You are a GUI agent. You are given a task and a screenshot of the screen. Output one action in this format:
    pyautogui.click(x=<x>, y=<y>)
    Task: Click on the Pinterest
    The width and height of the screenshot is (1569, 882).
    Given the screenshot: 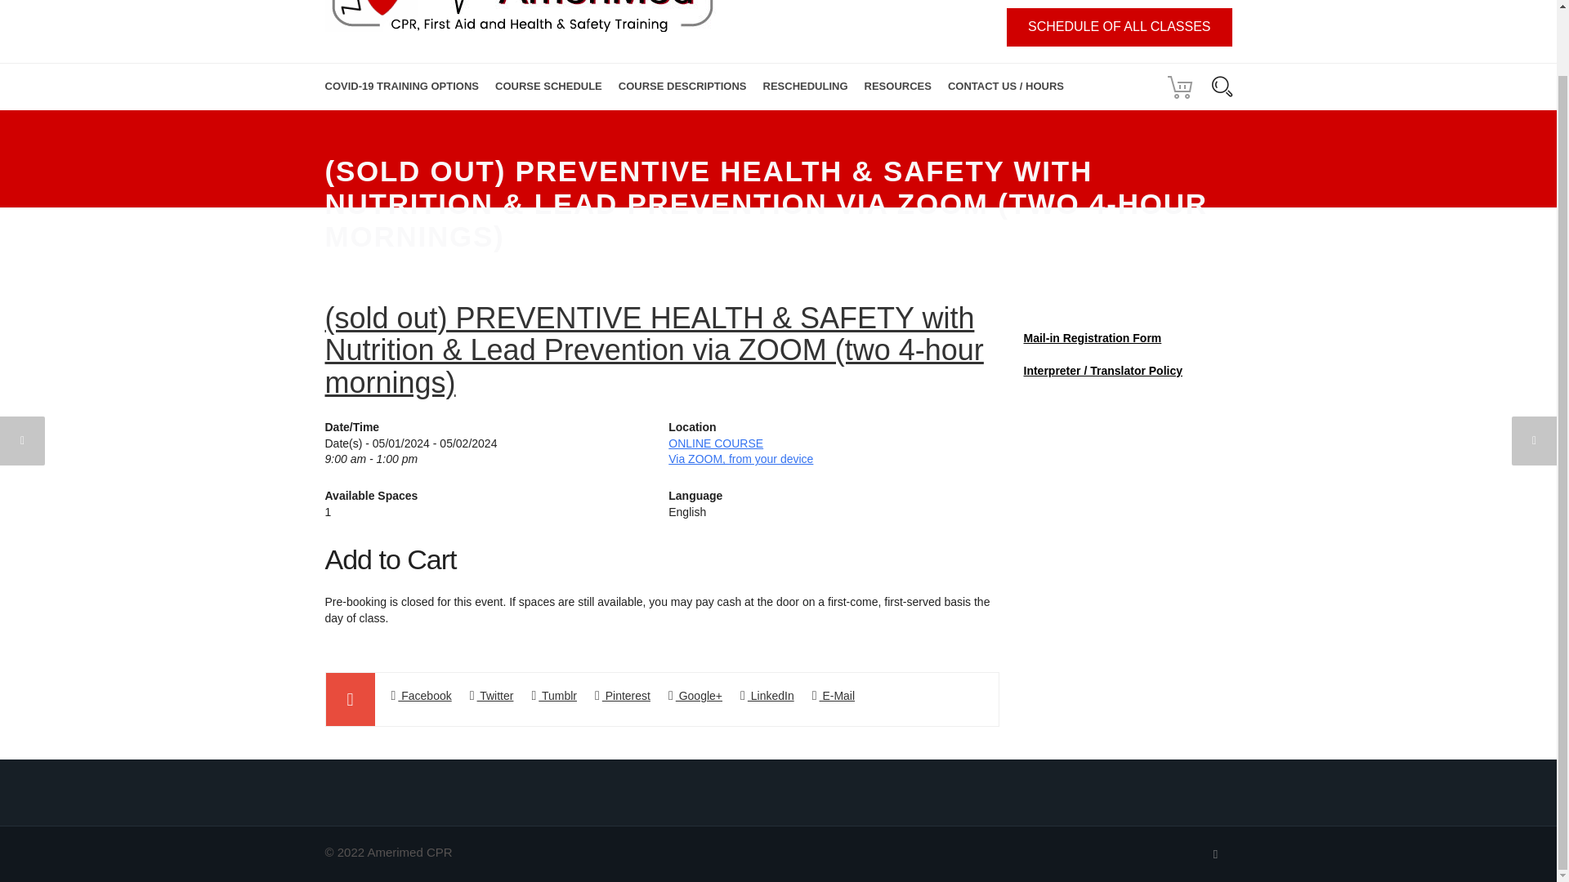 What is the action you would take?
    pyautogui.click(x=623, y=696)
    